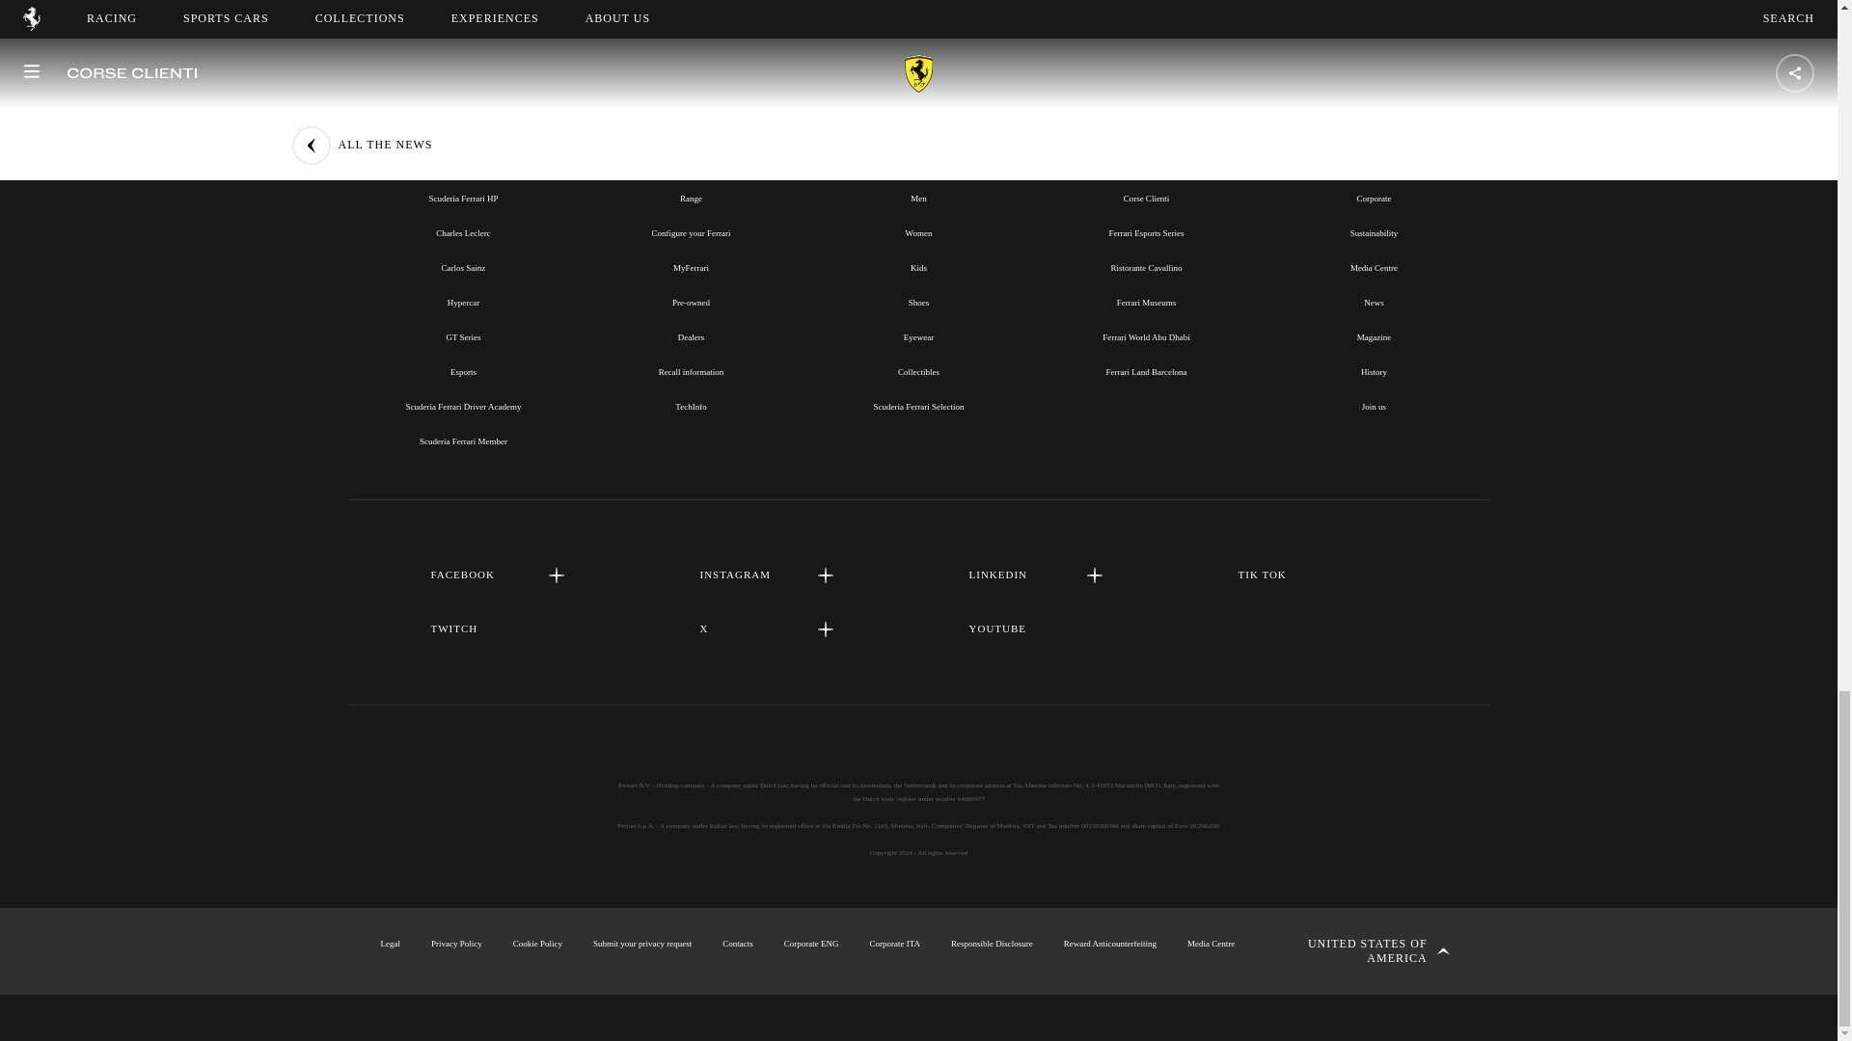 This screenshot has height=1041, width=1852. Describe the element at coordinates (463, 441) in the screenshot. I see `Scuderia Ferrari Member` at that location.